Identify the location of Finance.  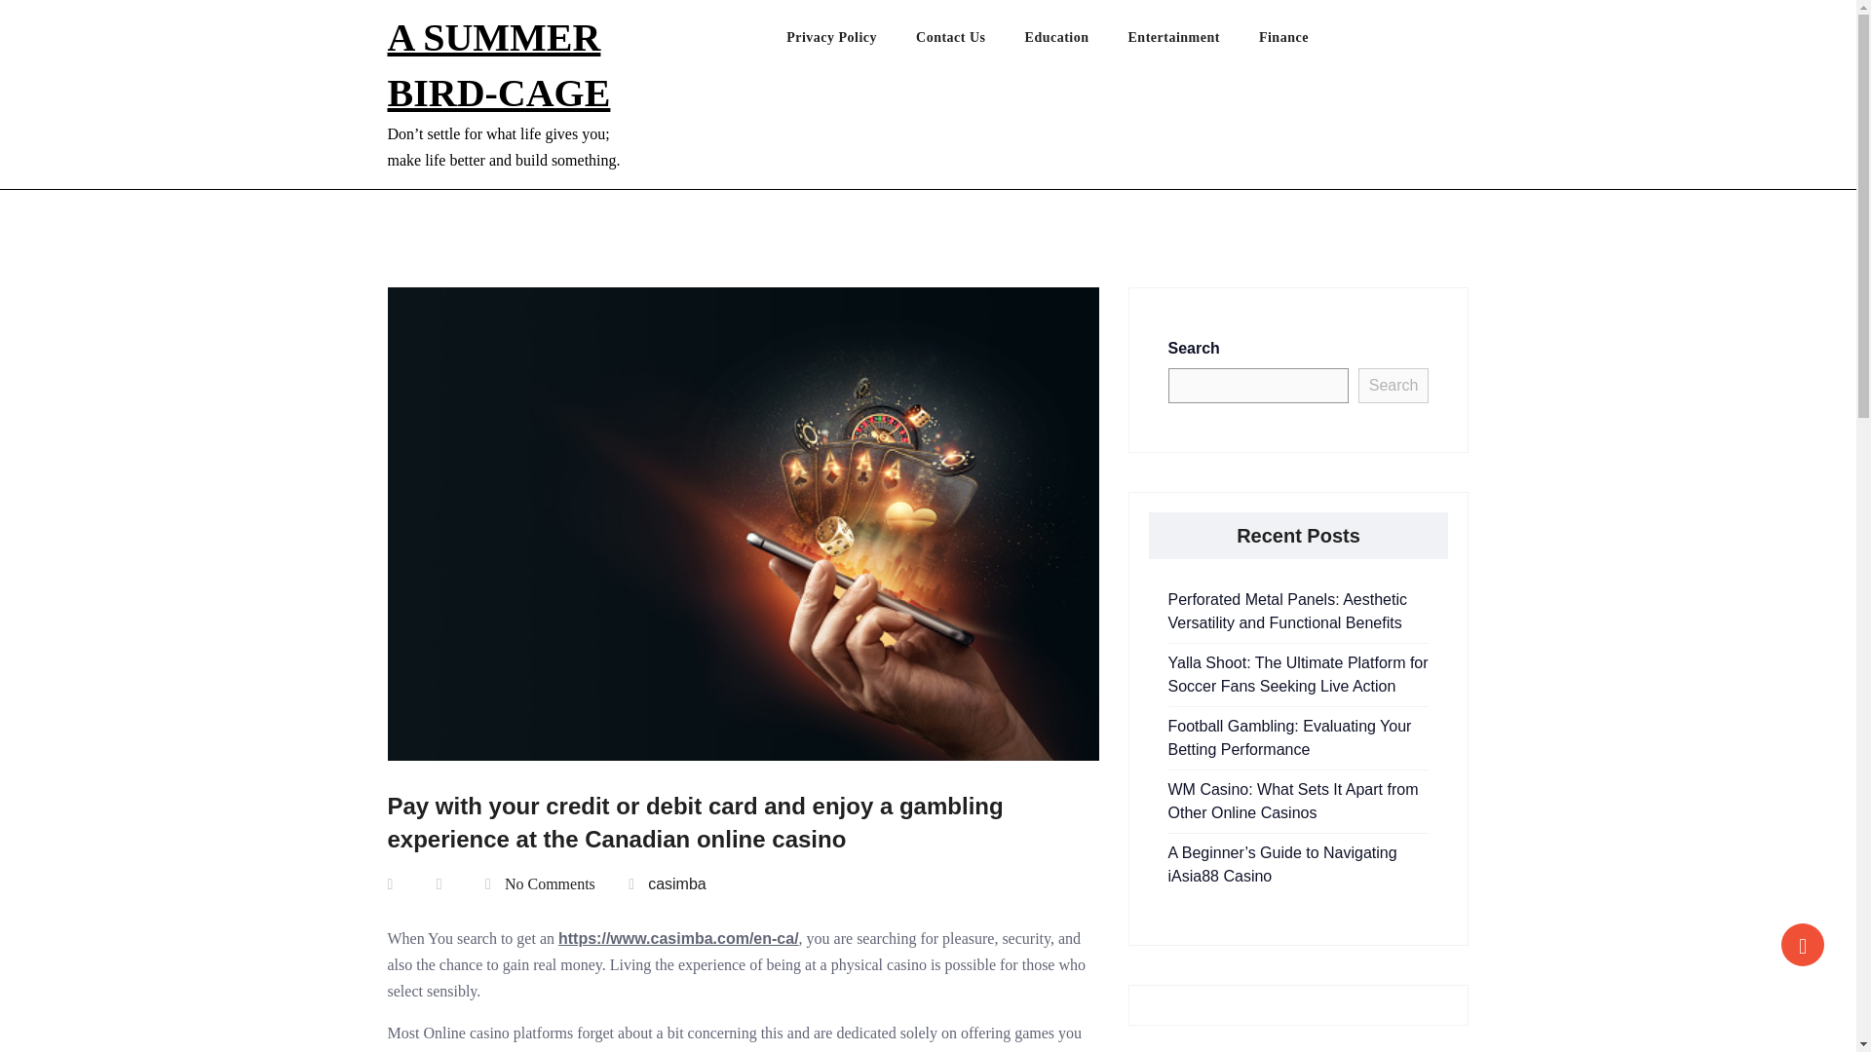
(1303, 42).